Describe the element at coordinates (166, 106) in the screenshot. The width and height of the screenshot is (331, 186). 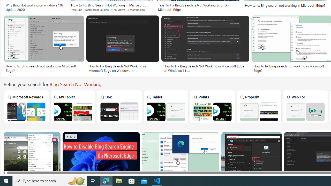
I see `Tablet` at that location.